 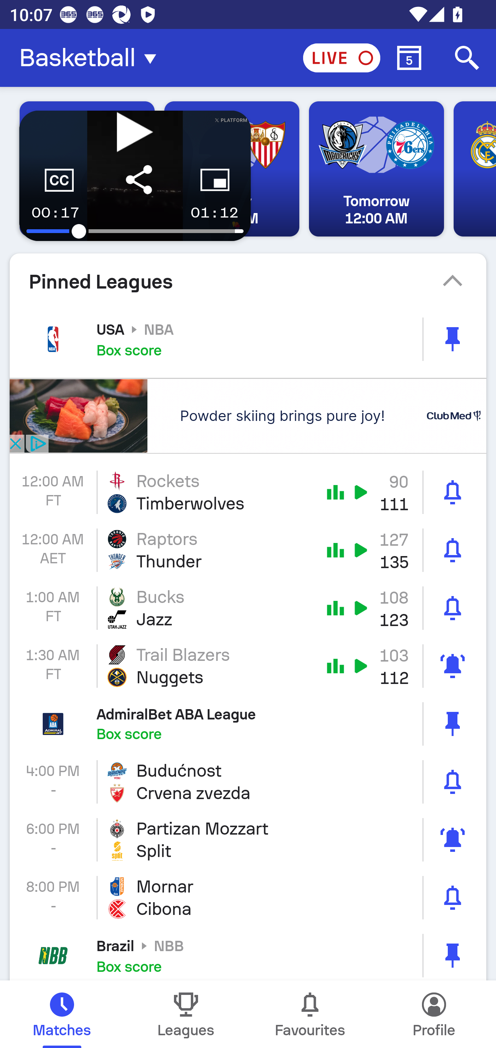 What do you see at coordinates (409, 58) in the screenshot?
I see `Calendar` at bounding box center [409, 58].